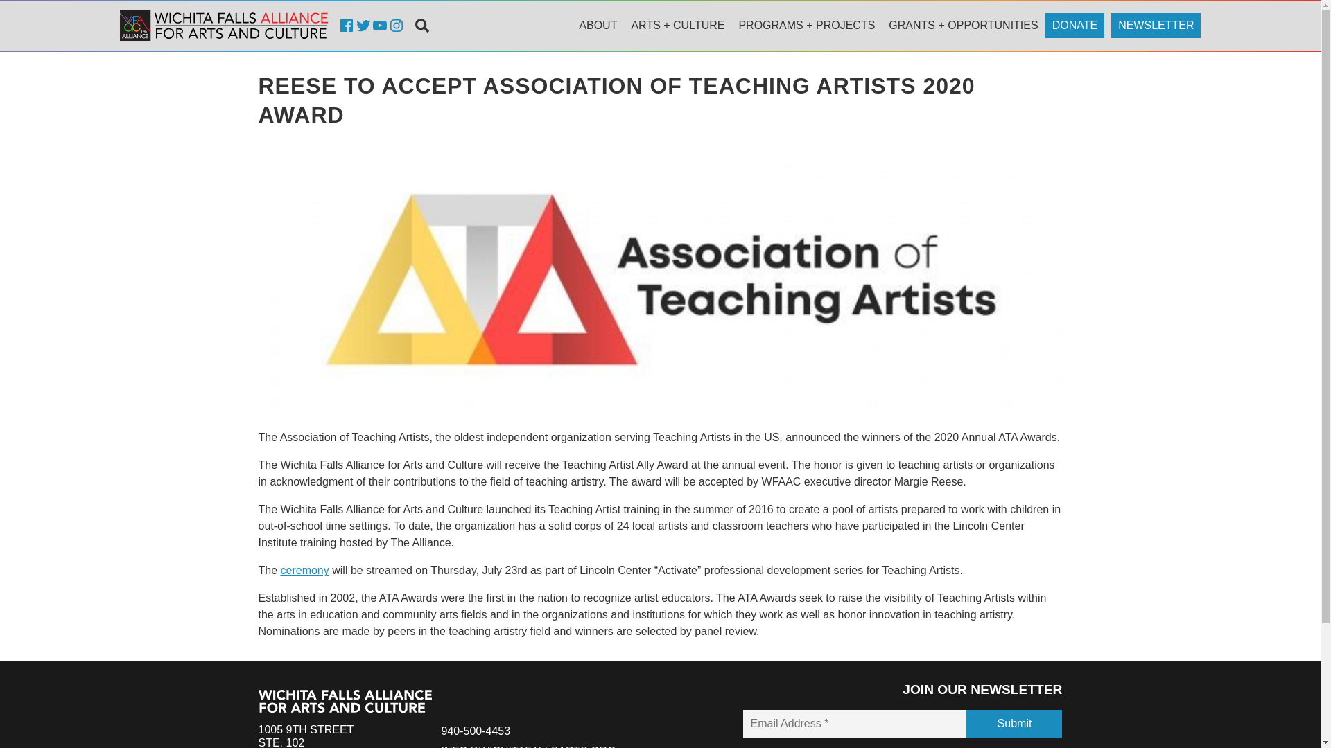 The height and width of the screenshot is (748, 1331). Describe the element at coordinates (598, 26) in the screenshot. I see `ABOUT` at that location.